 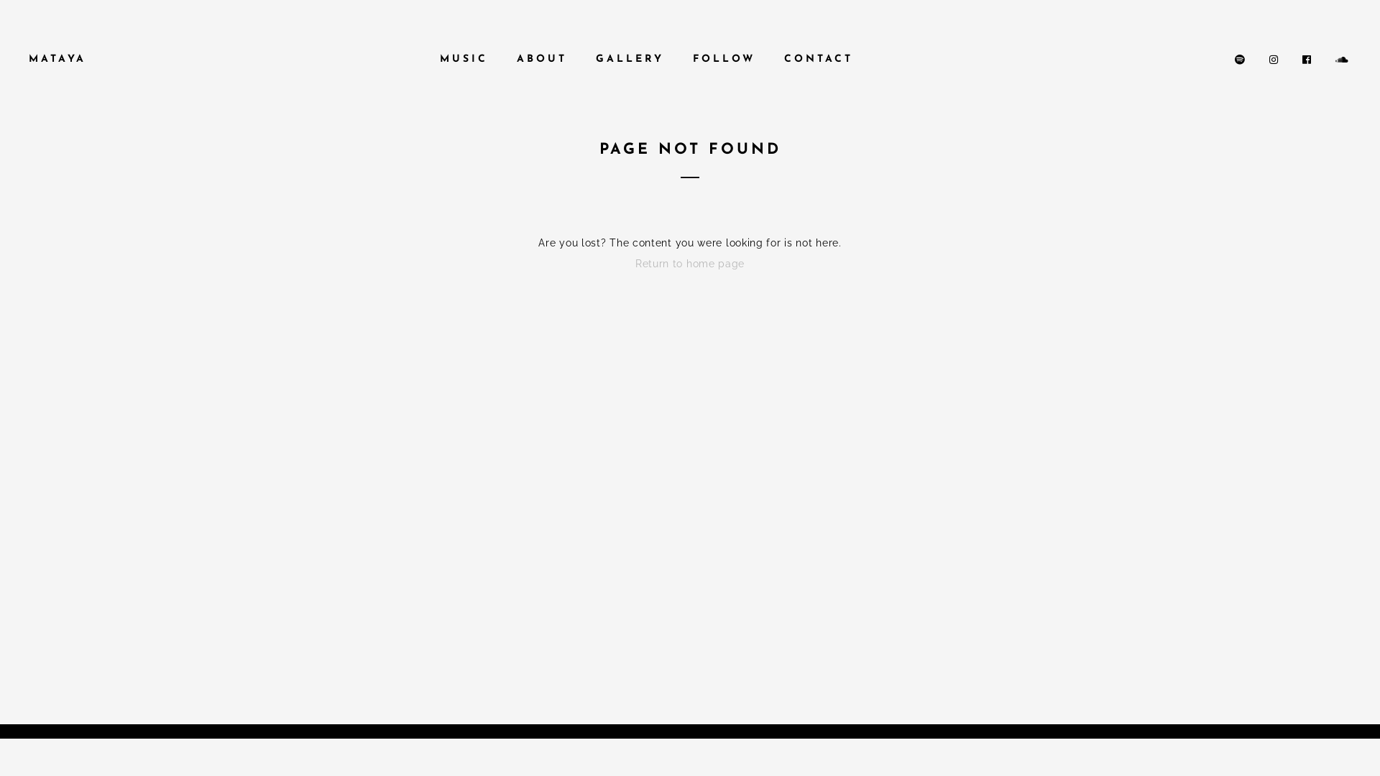 I want to click on MATAYA, so click(x=57, y=60).